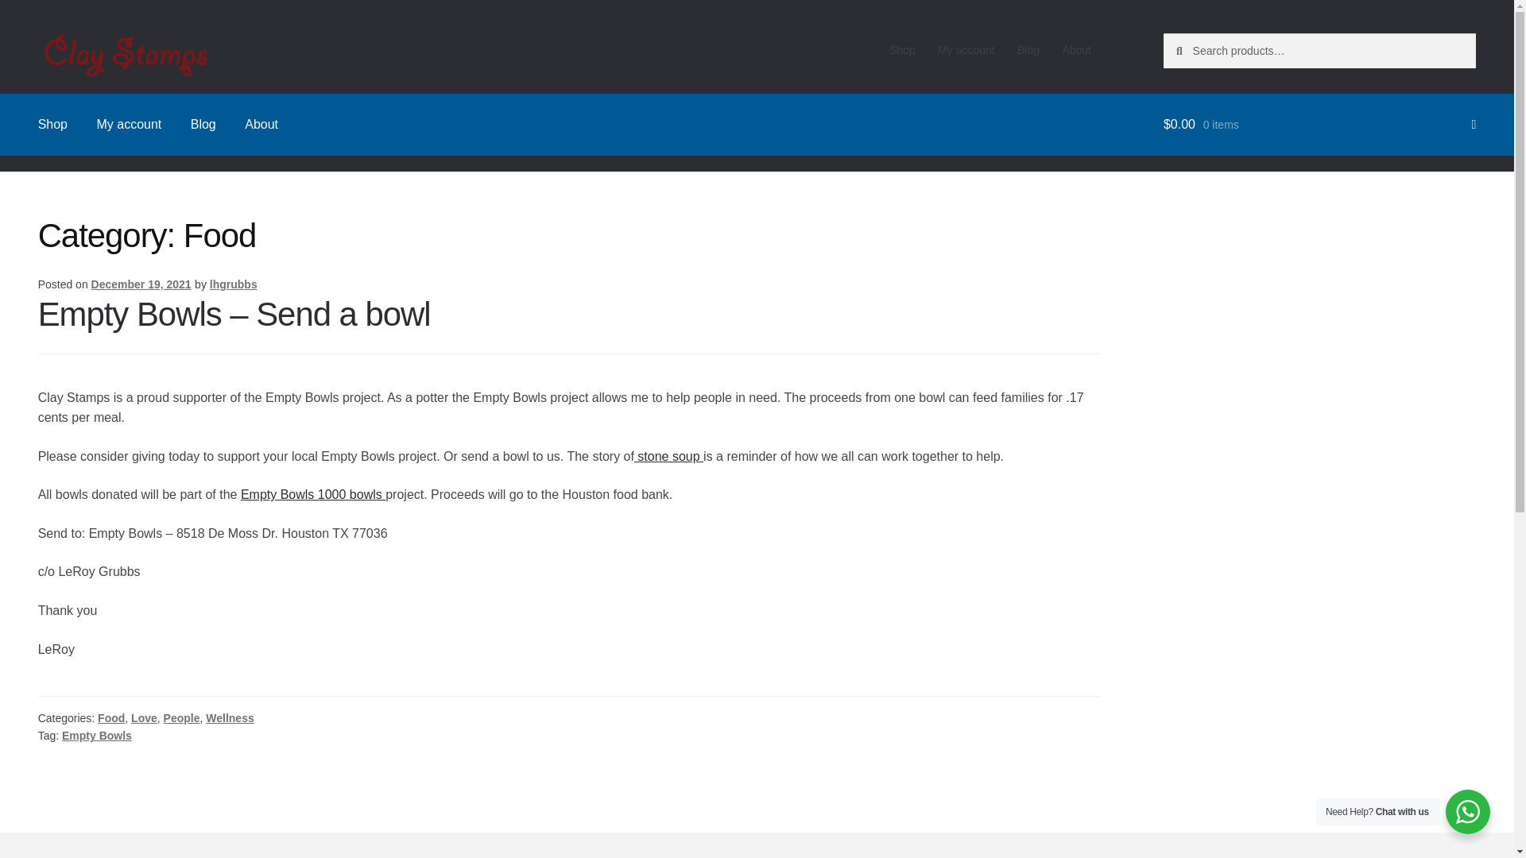 The image size is (1526, 858). I want to click on My account, so click(966, 50).